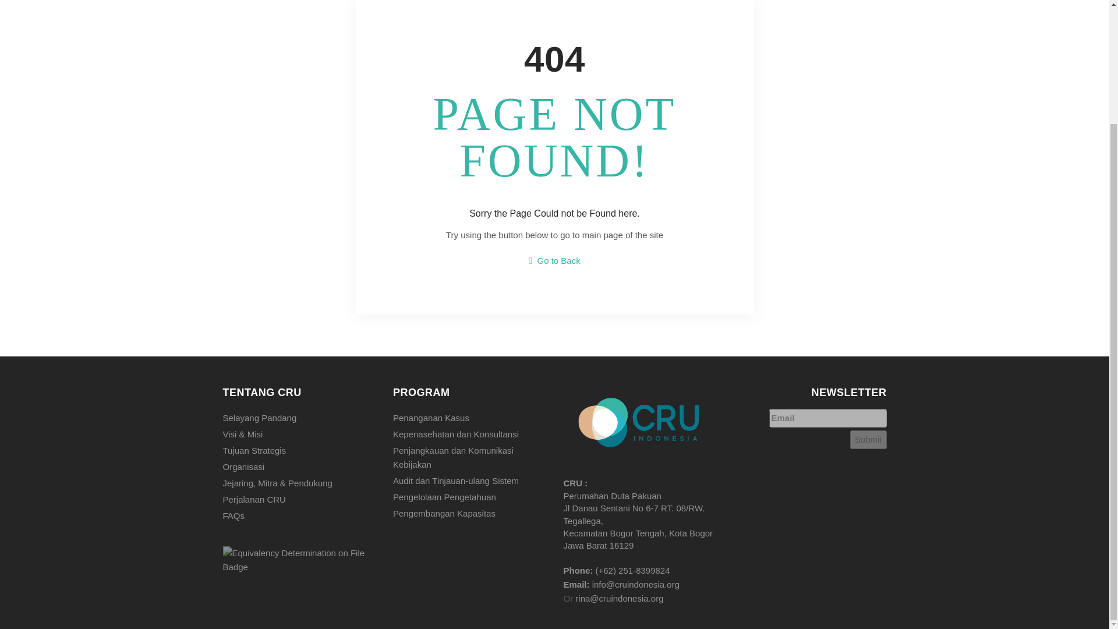  I want to click on Penanganan Kasus, so click(469, 417).